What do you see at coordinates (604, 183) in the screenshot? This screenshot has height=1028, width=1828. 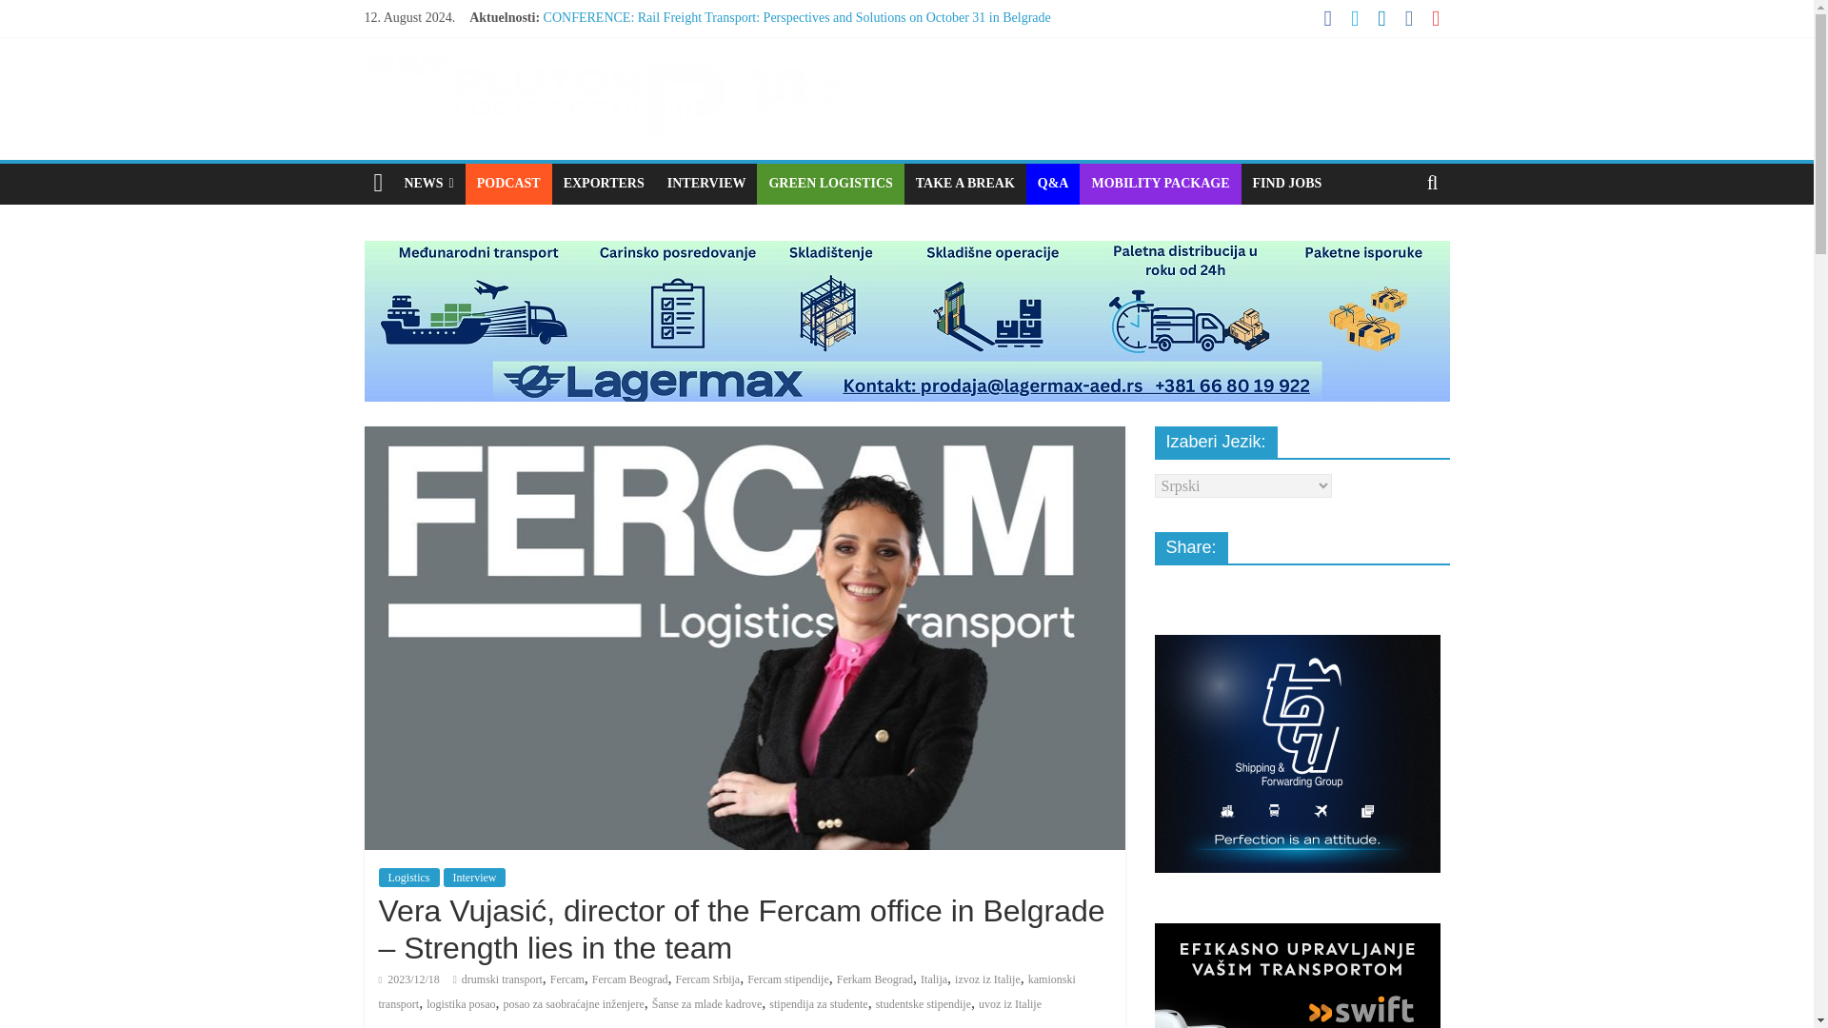 I see `EXPORTERS` at bounding box center [604, 183].